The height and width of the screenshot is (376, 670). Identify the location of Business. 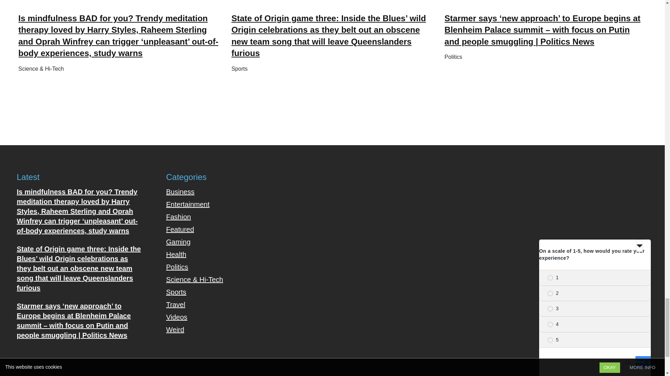
(180, 191).